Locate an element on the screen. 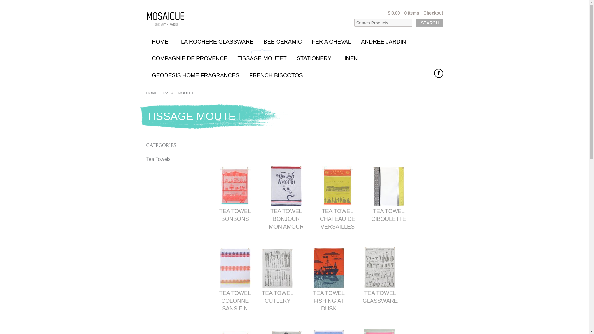  Checkout is located at coordinates (431, 14).